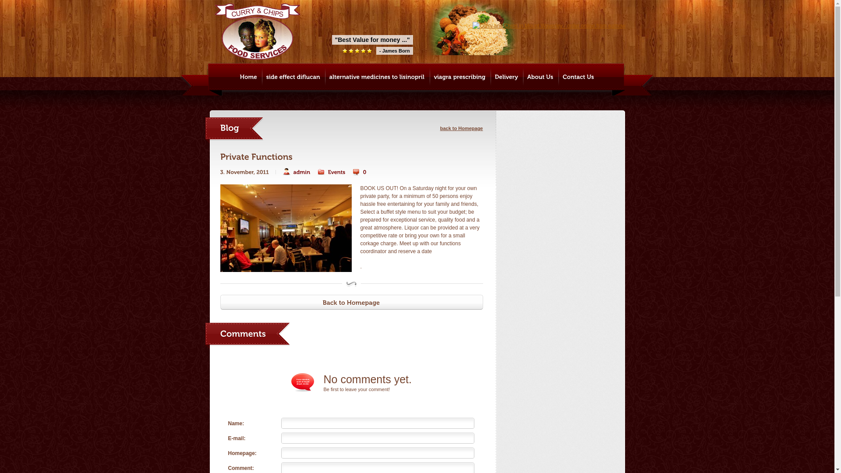  Describe the element at coordinates (331, 172) in the screenshot. I see `View all posts in Events` at that location.